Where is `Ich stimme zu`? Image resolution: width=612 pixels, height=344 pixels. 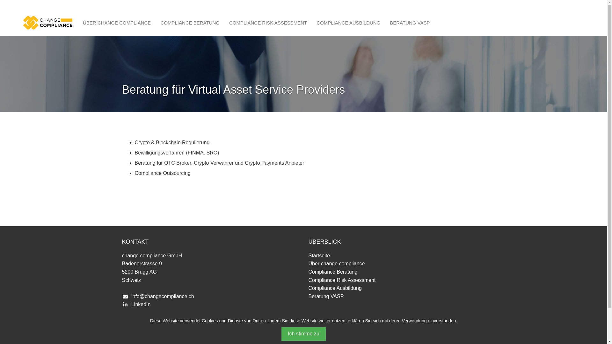 Ich stimme zu is located at coordinates (303, 334).